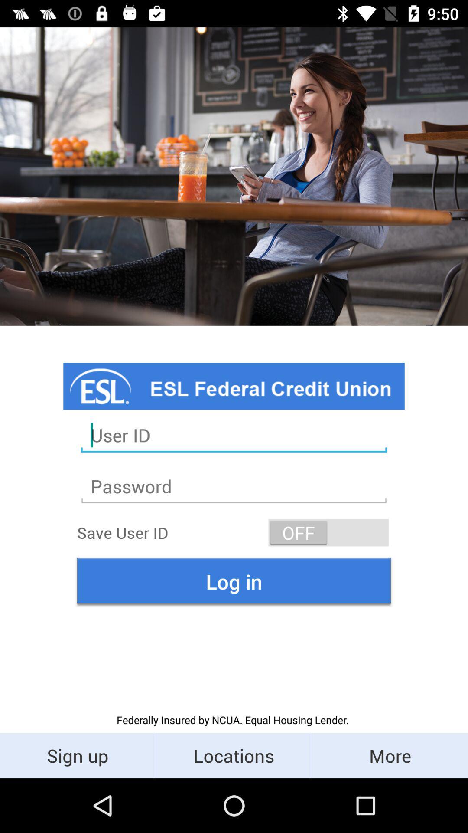 The height and width of the screenshot is (833, 468). What do you see at coordinates (234, 755) in the screenshot?
I see `turn off item to the right of the sign up` at bounding box center [234, 755].